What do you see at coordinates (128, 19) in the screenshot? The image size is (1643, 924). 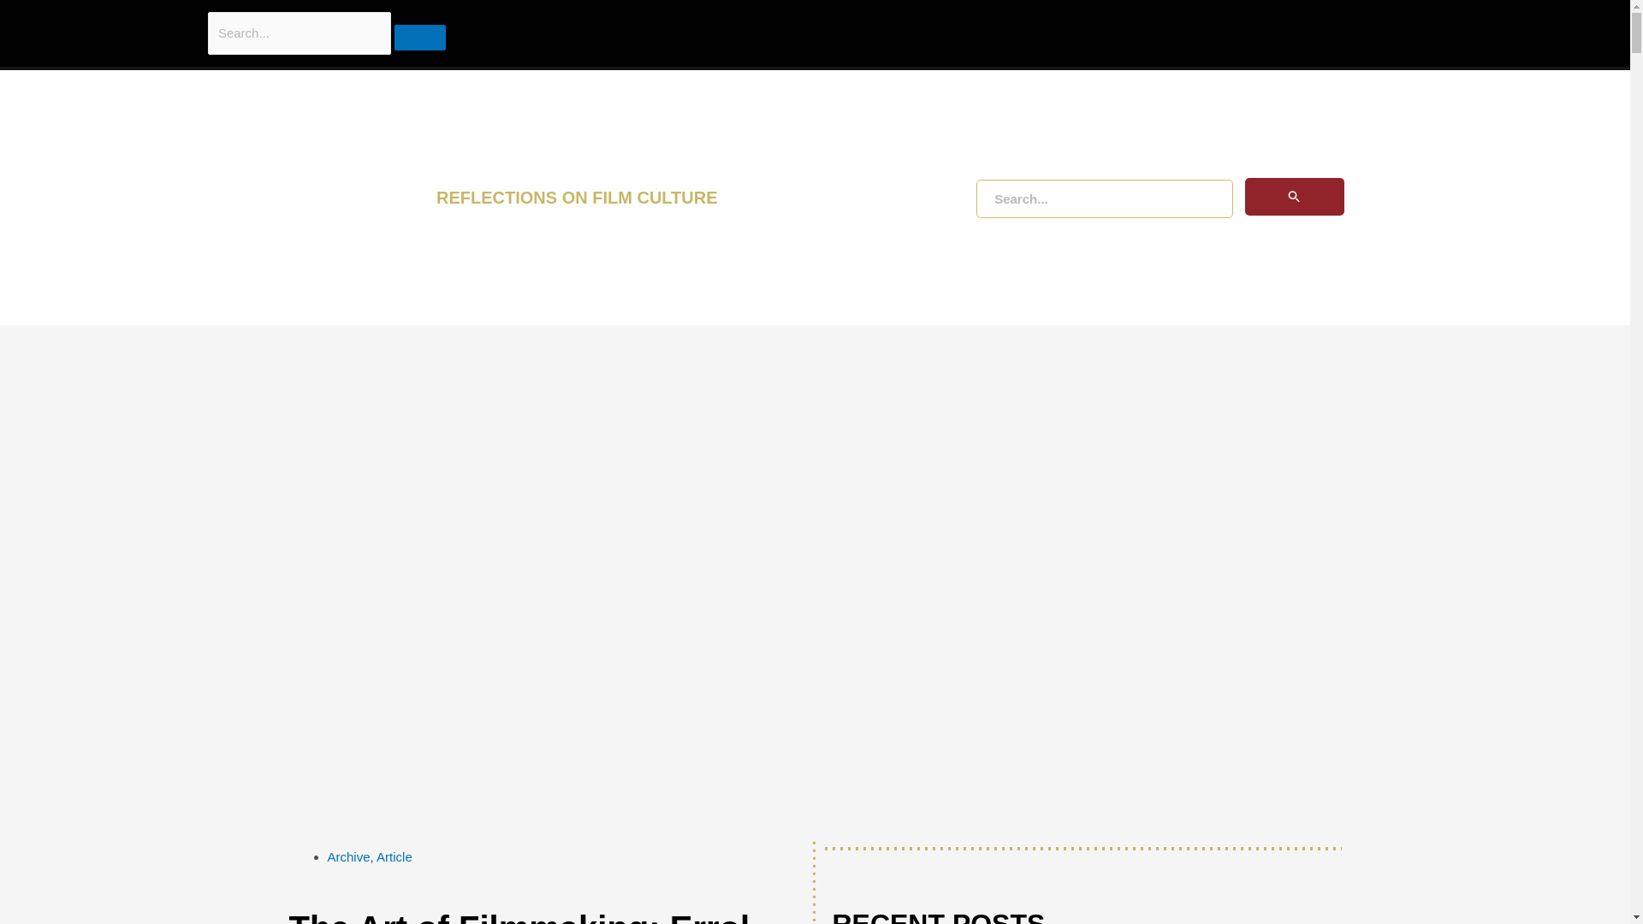 I see `Search` at bounding box center [128, 19].